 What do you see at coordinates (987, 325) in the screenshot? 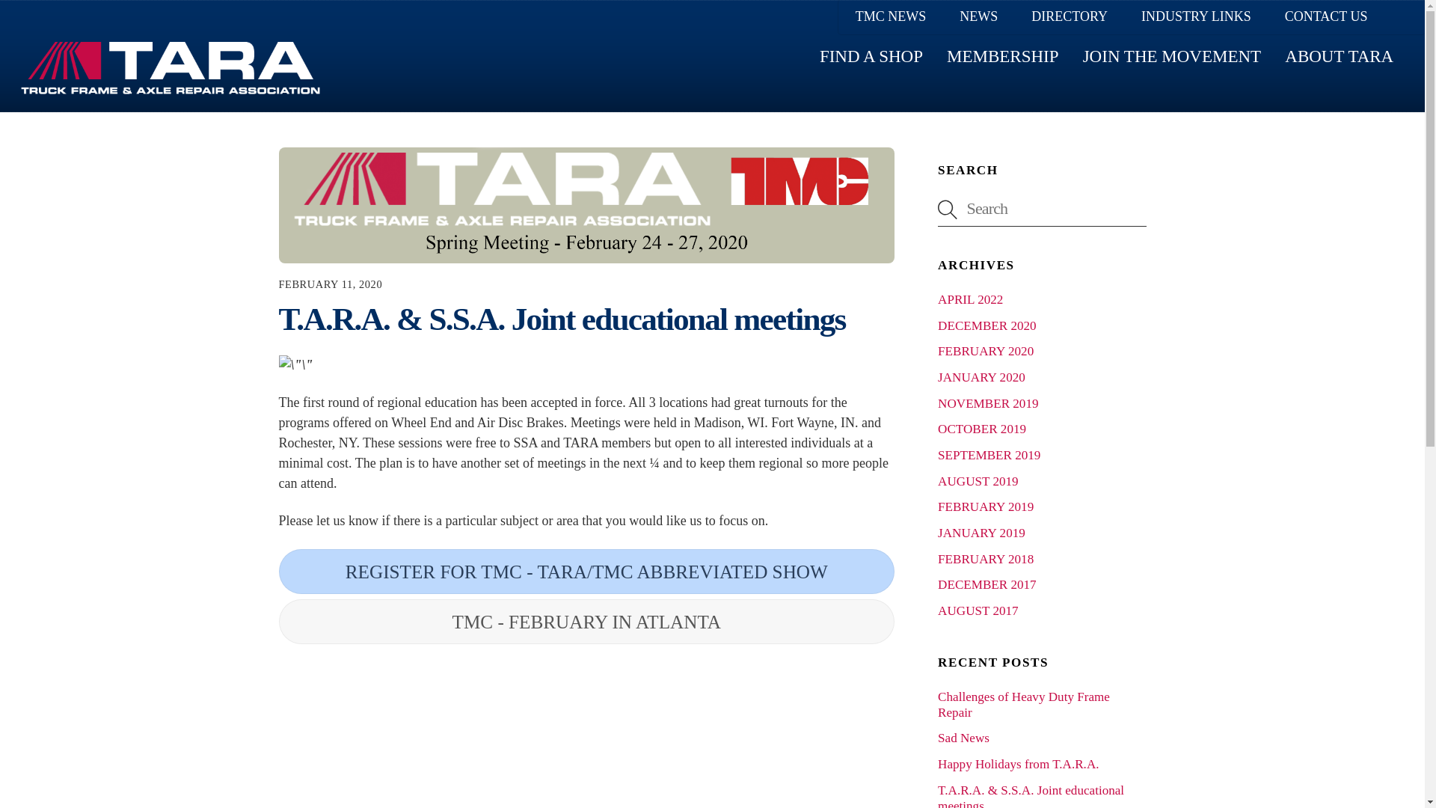
I see `TARA SPRING MEETING banner` at bounding box center [987, 325].